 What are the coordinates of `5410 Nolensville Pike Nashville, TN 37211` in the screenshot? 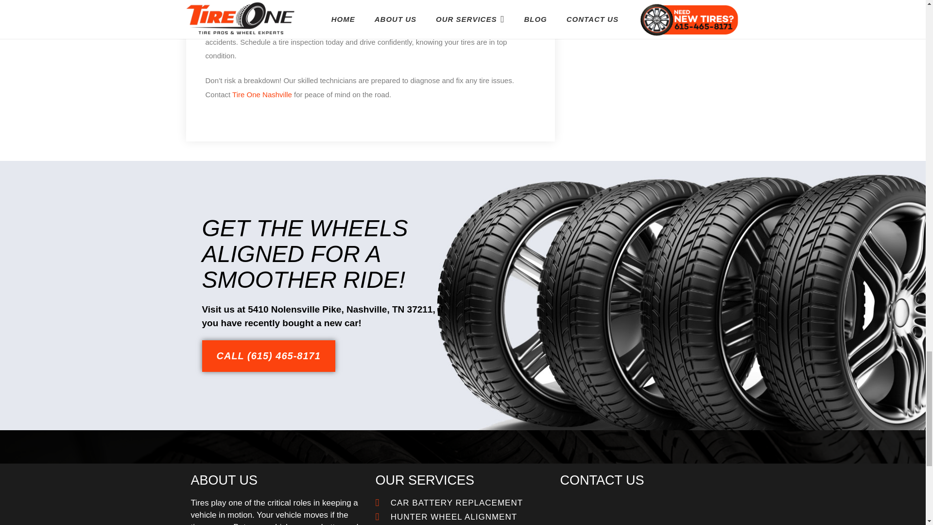 It's located at (647, 510).